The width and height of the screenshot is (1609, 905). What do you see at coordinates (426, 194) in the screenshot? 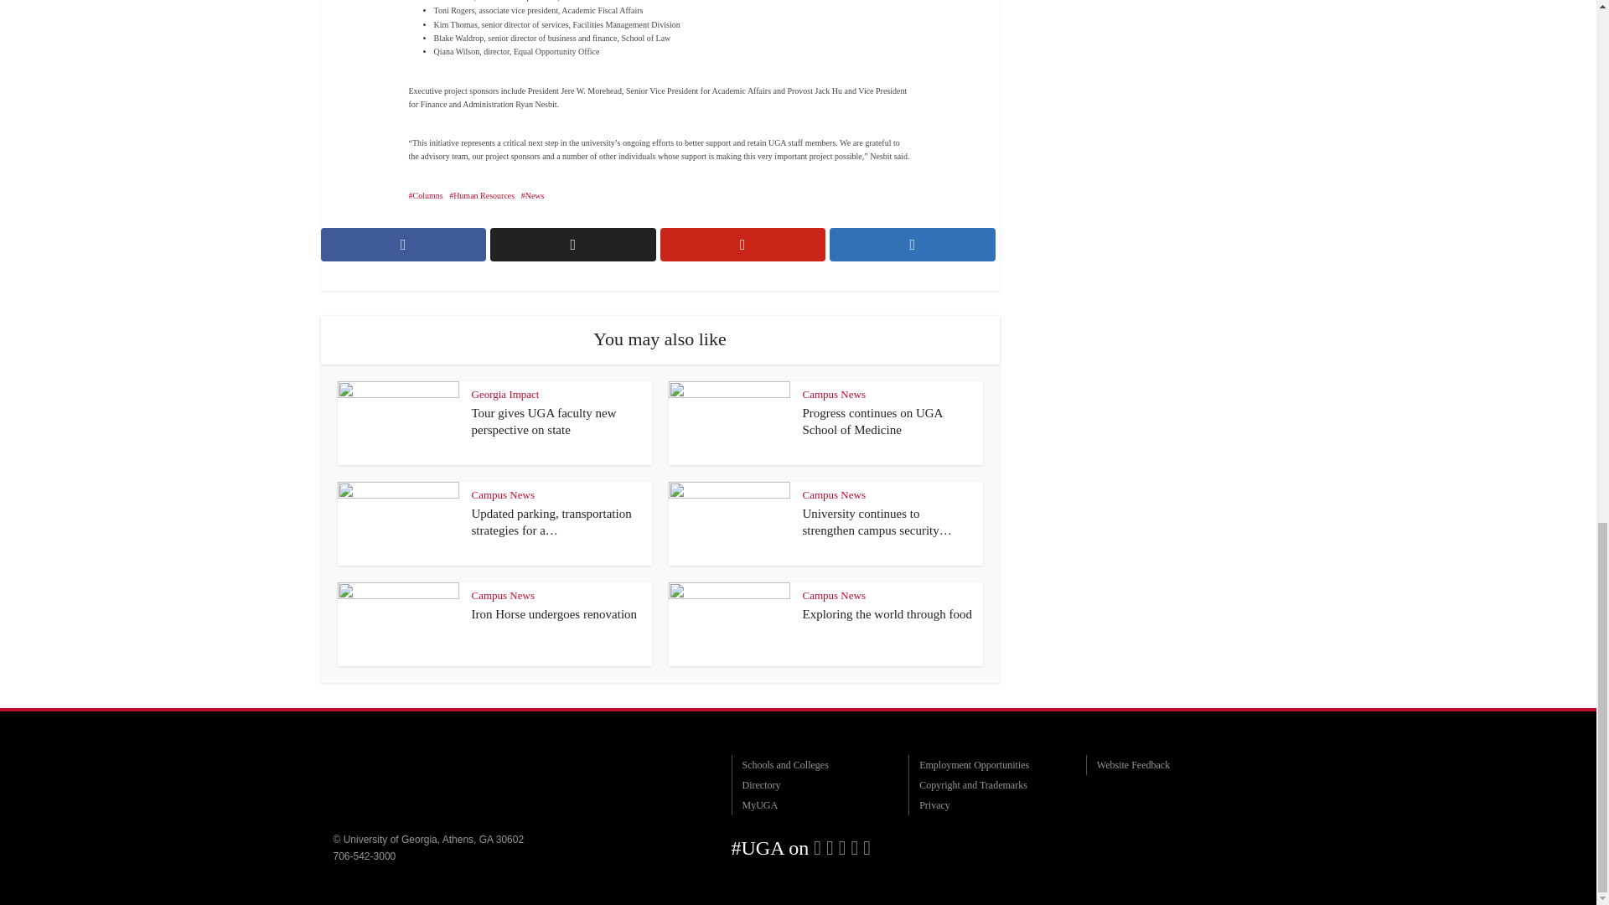
I see `Columns` at bounding box center [426, 194].